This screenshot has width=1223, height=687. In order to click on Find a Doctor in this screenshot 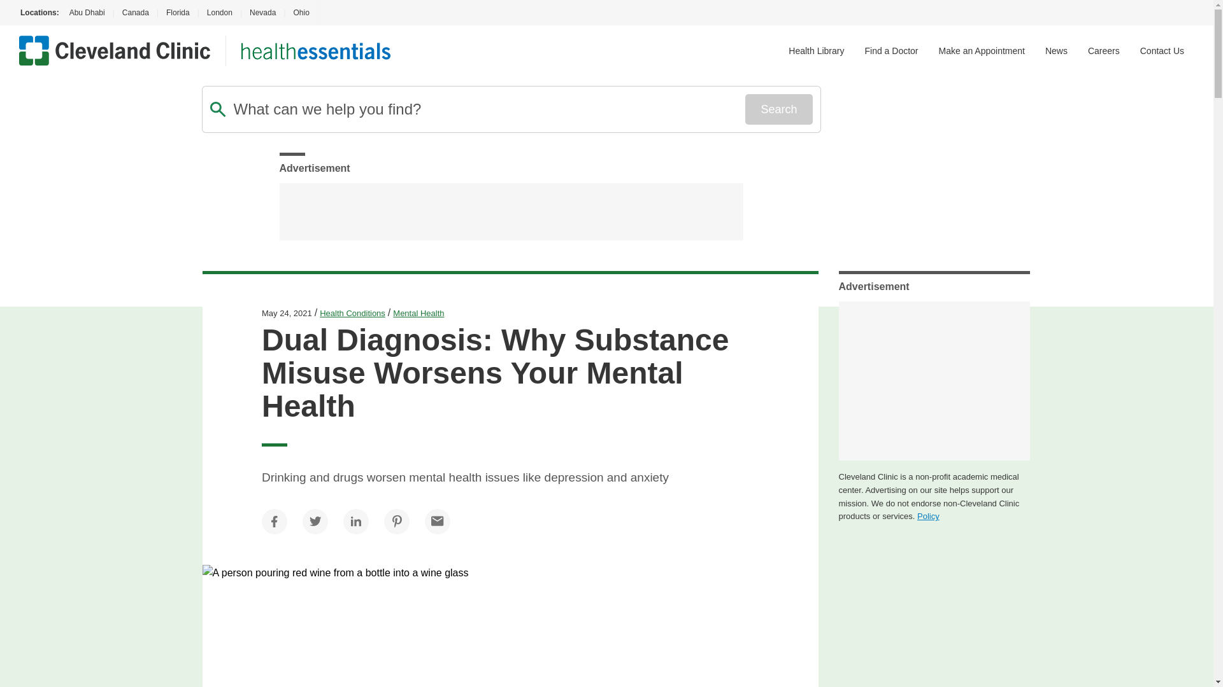, I will do `click(891, 51)`.